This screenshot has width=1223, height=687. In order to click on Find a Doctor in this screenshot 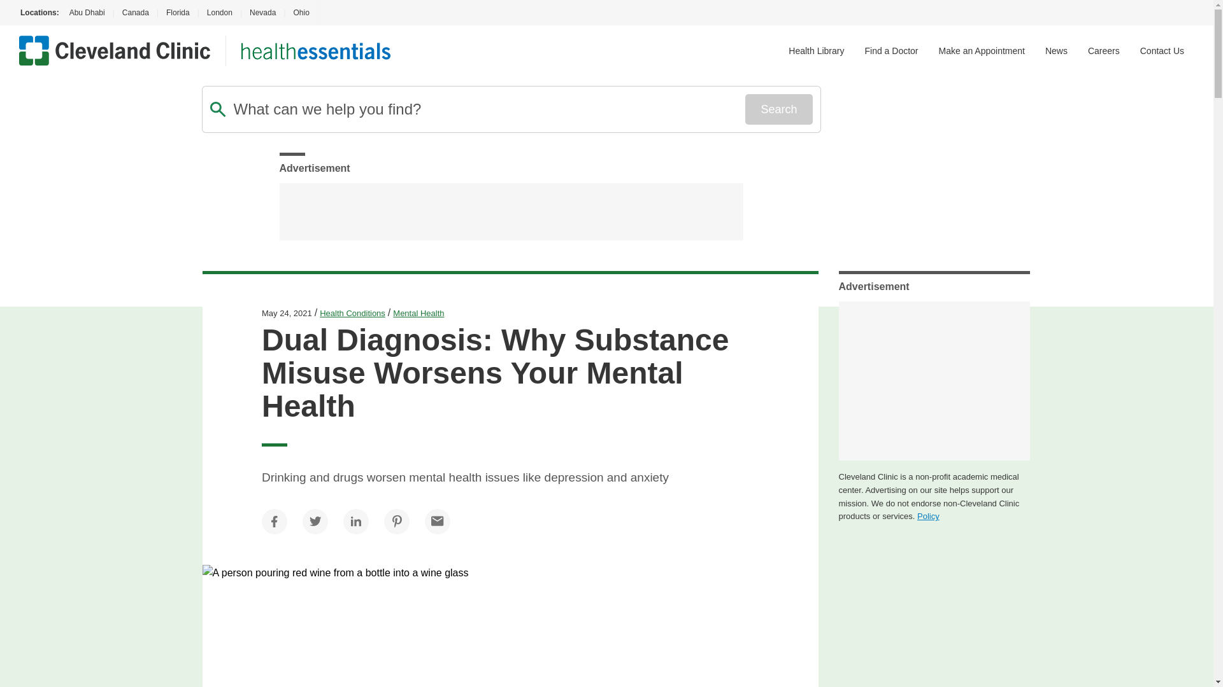, I will do `click(891, 51)`.